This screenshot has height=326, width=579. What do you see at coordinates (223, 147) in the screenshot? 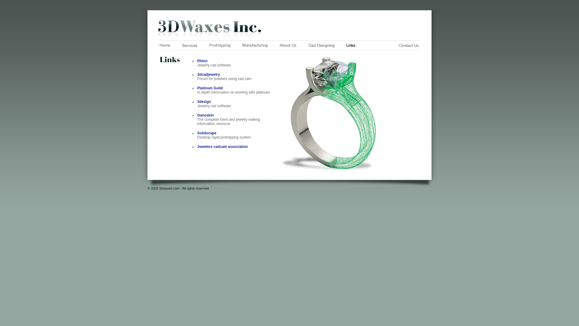
I see `Jewelers cadcam association` at bounding box center [223, 147].